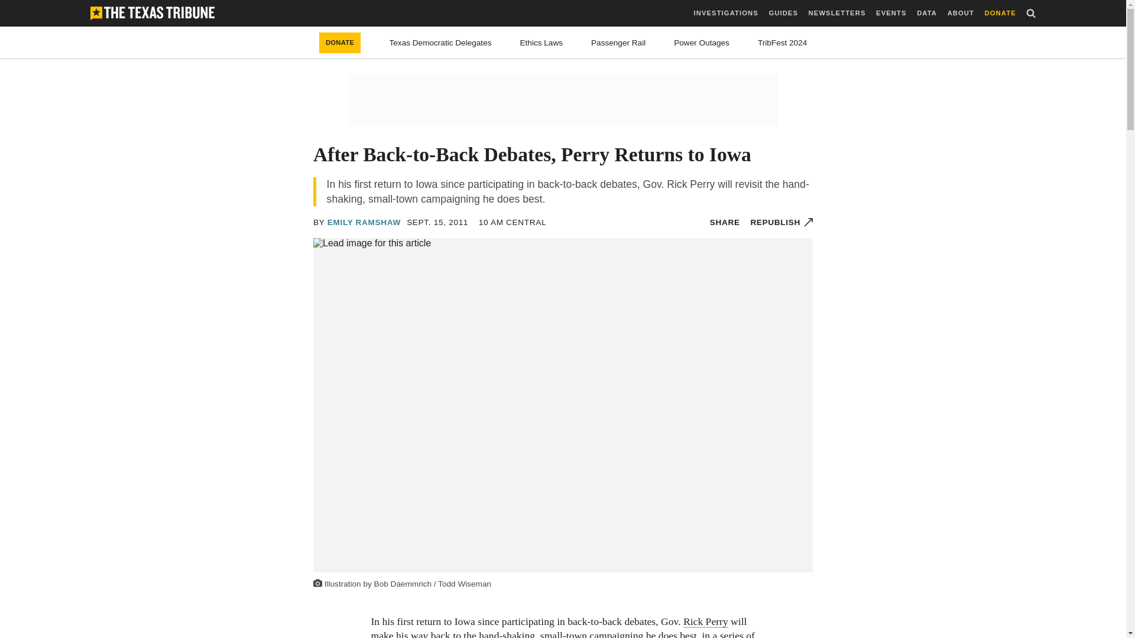  Describe the element at coordinates (364, 222) in the screenshot. I see `EMILY RAMSHAW` at that location.